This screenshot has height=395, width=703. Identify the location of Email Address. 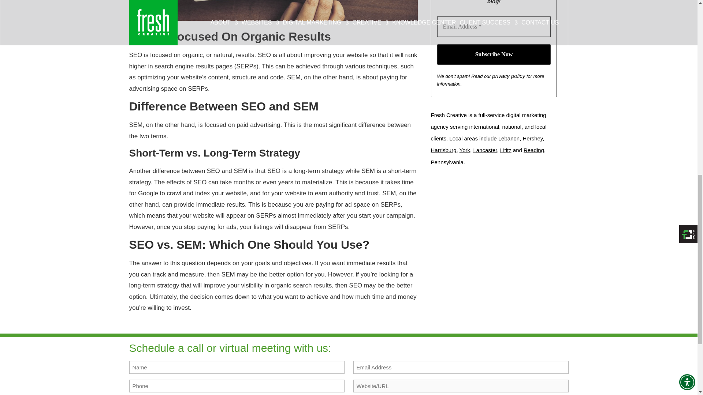
(494, 27).